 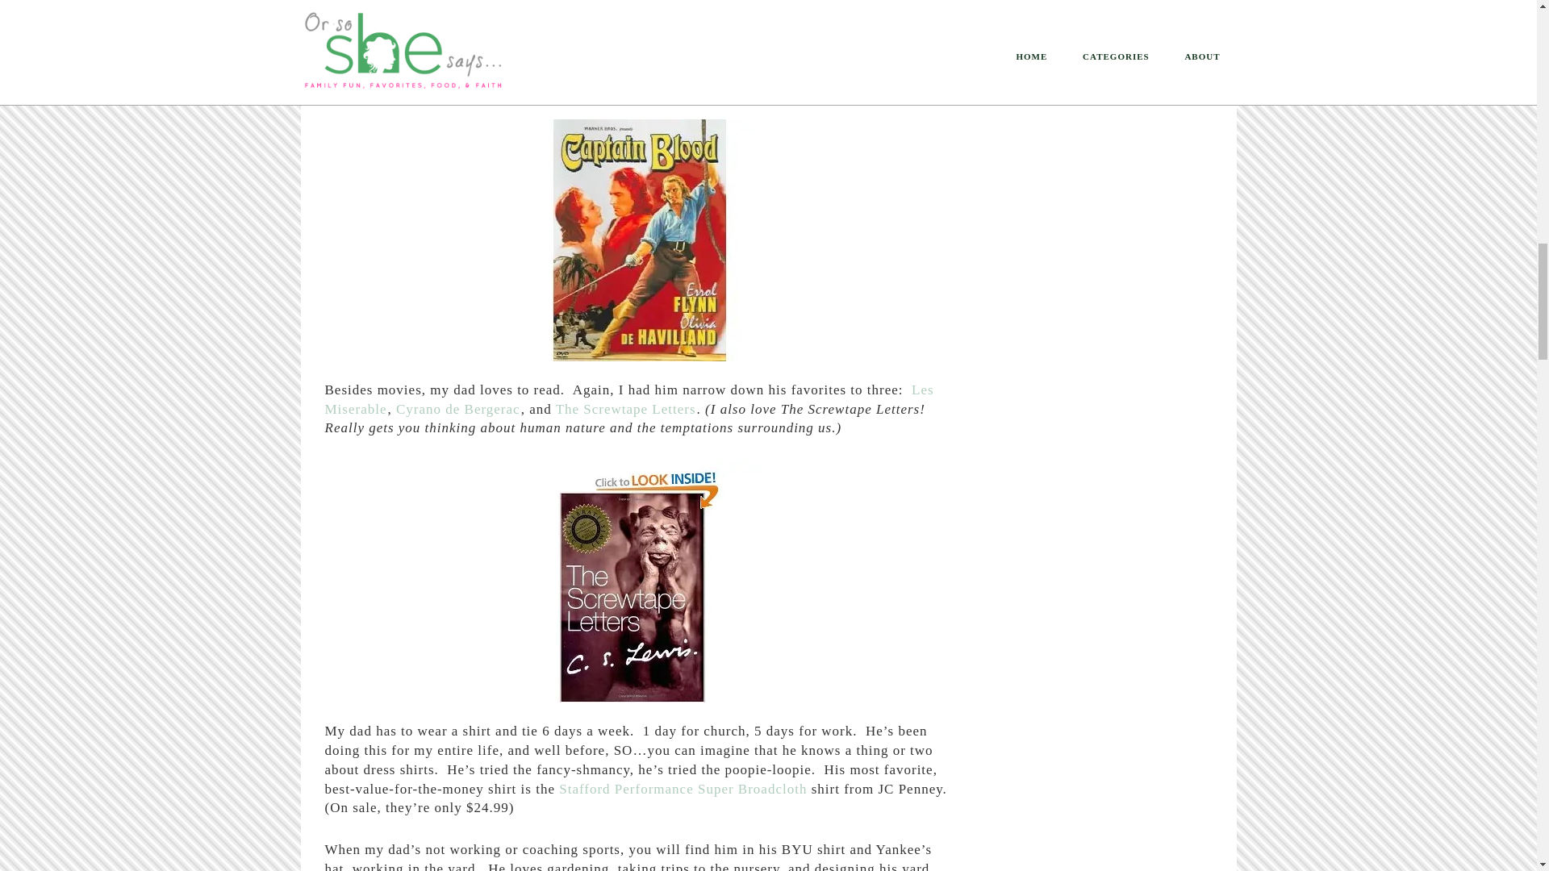 I want to click on Rear Window, so click(x=366, y=86).